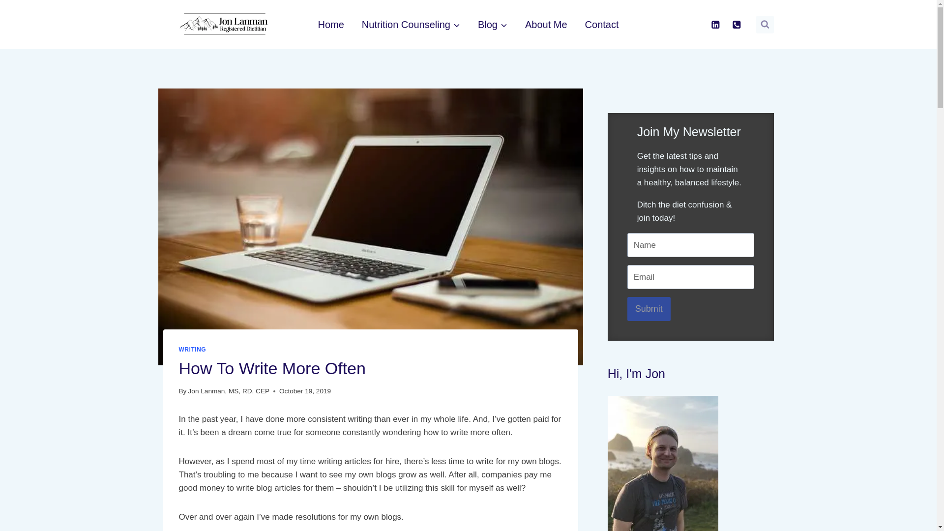 This screenshot has width=944, height=531. What do you see at coordinates (493, 24) in the screenshot?
I see `Blog` at bounding box center [493, 24].